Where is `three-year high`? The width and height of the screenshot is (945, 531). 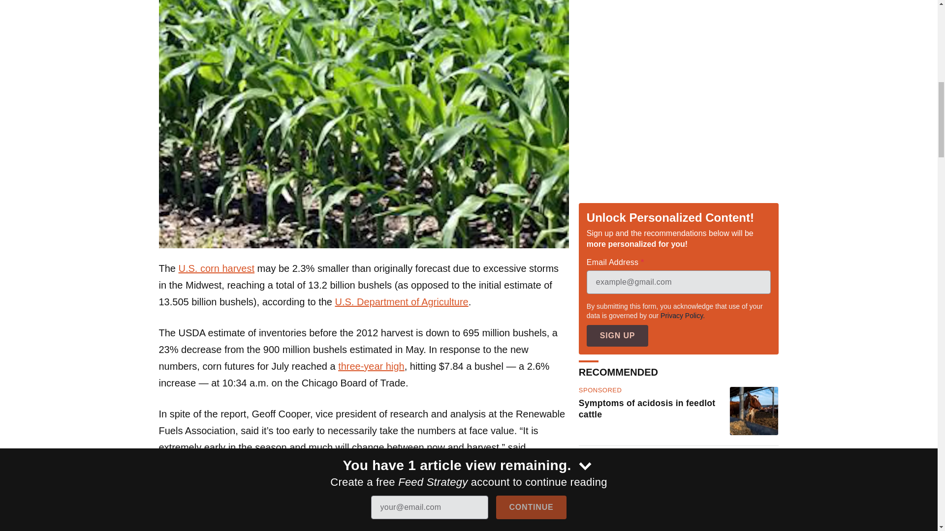 three-year high is located at coordinates (371, 366).